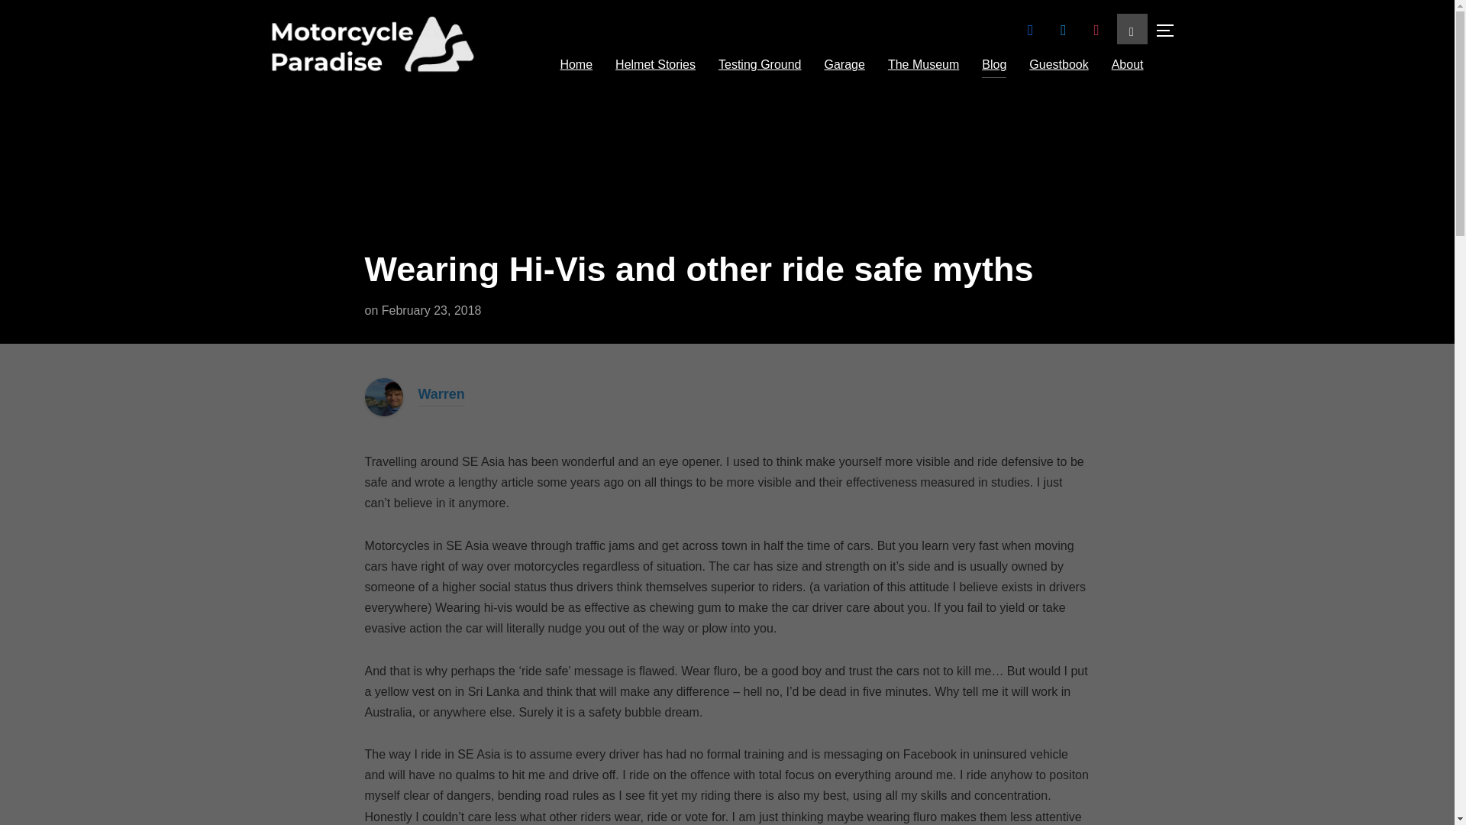  What do you see at coordinates (384, 388) in the screenshot?
I see `Warren` at bounding box center [384, 388].